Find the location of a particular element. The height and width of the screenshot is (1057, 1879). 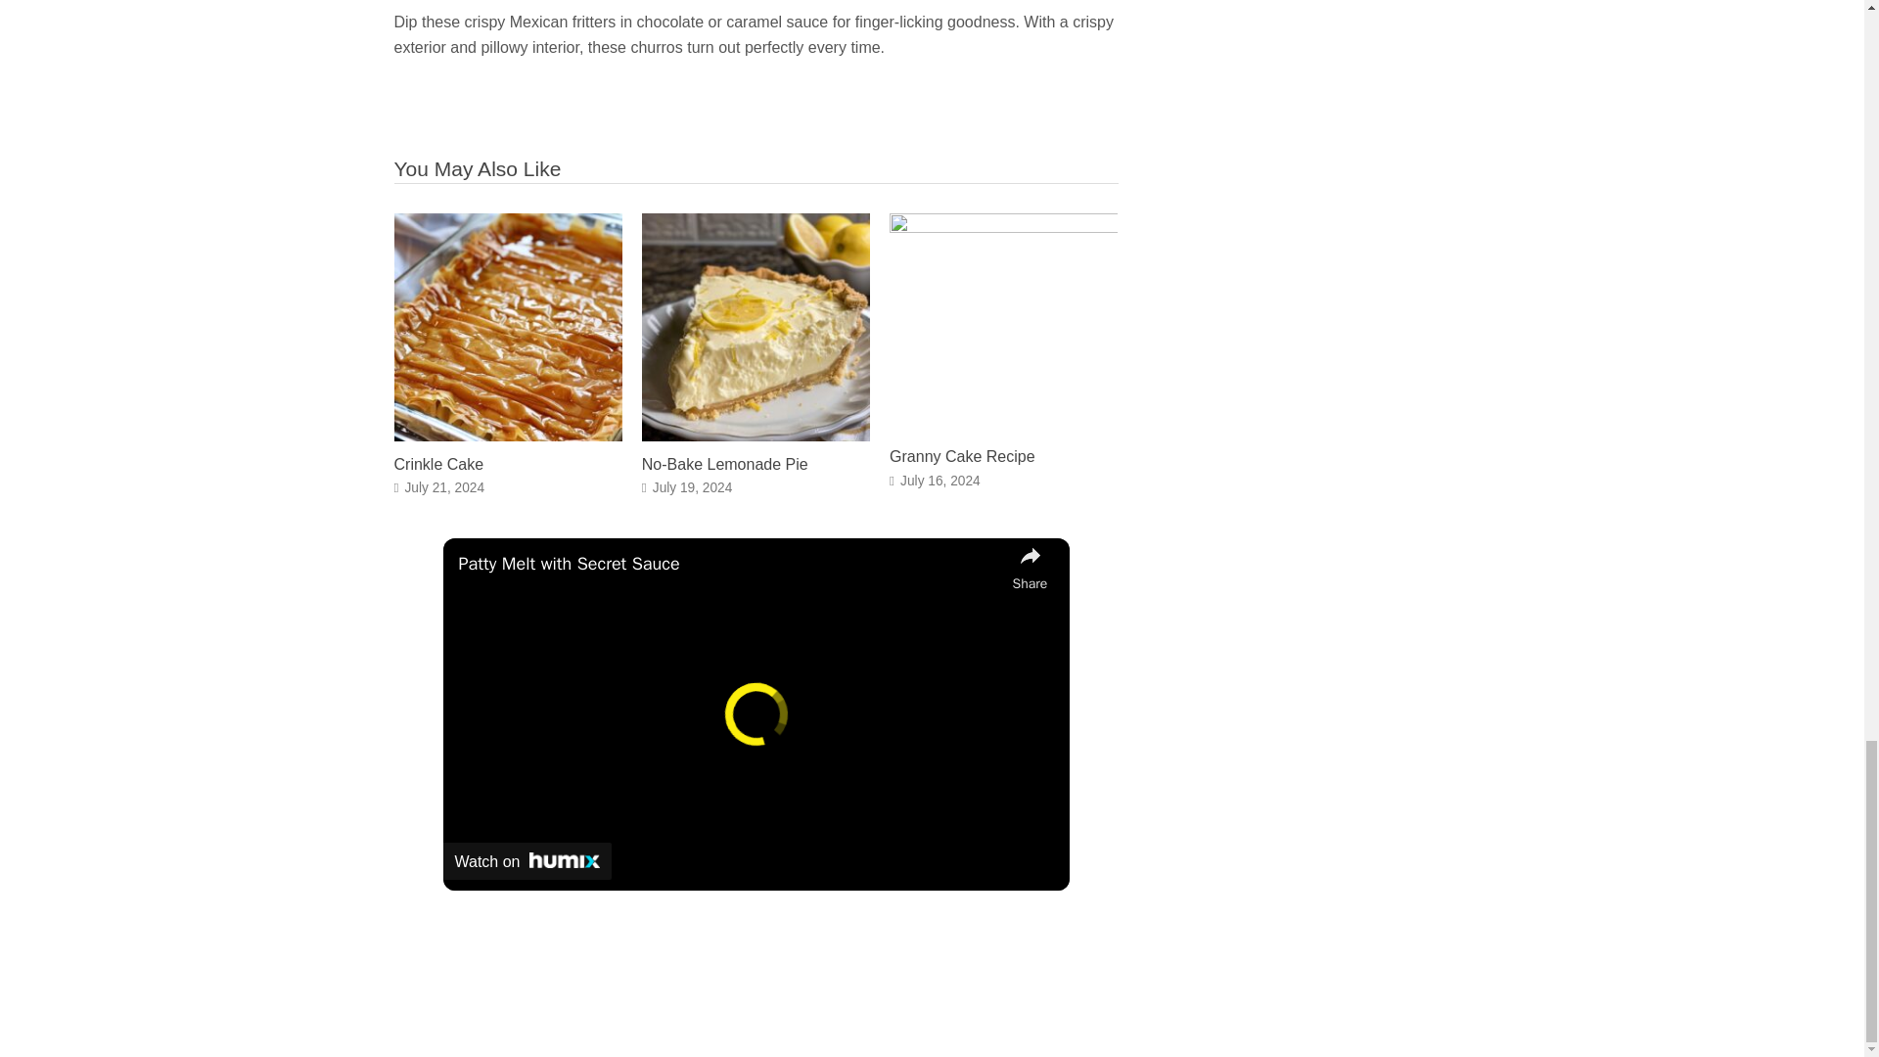

No-Bake Lemonade Pie is located at coordinates (724, 464).